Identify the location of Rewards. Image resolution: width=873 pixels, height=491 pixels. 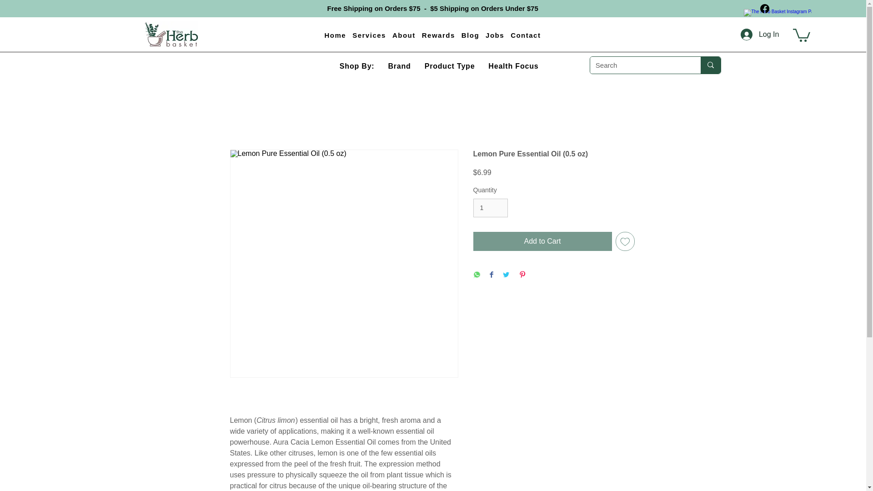
(438, 35).